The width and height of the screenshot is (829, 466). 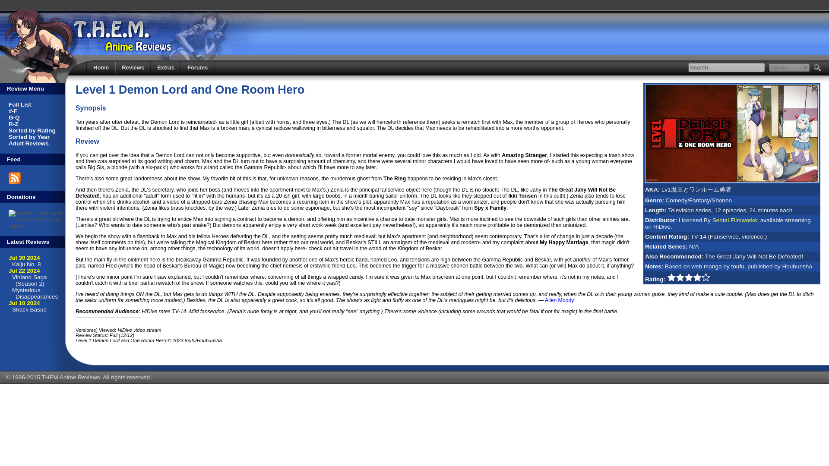 What do you see at coordinates (26, 264) in the screenshot?
I see `Kaiju No. 8` at bounding box center [26, 264].